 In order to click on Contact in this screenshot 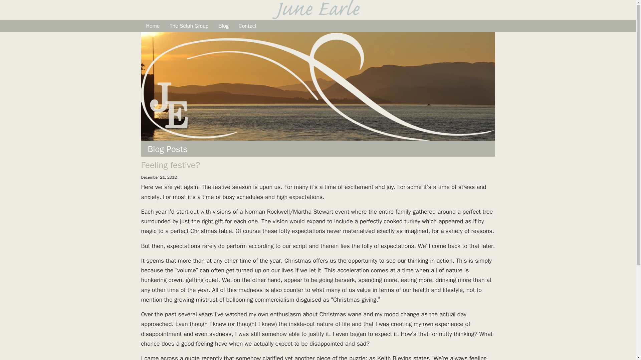, I will do `click(248, 26)`.